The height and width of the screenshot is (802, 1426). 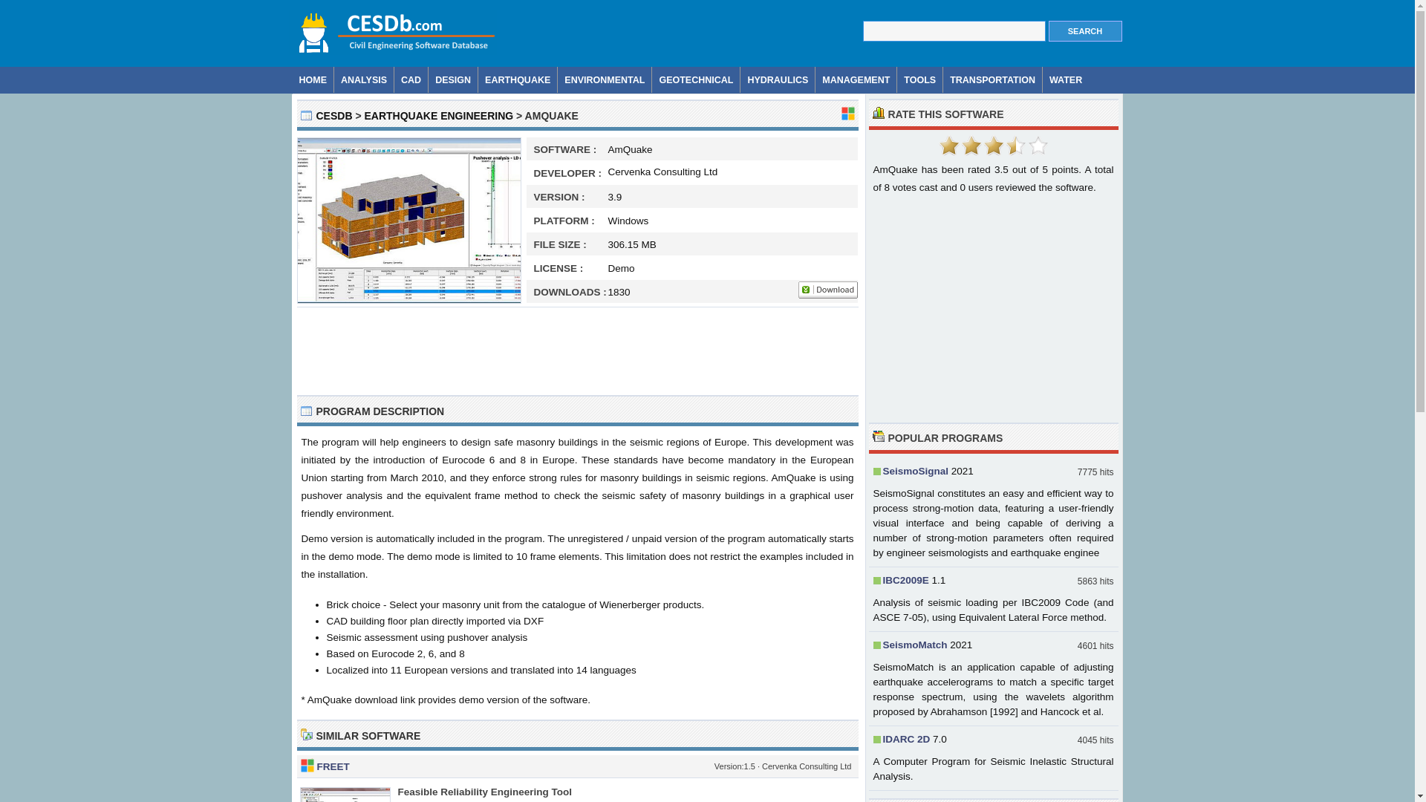 What do you see at coordinates (605, 79) in the screenshot?
I see `ENVIRONMENTAL` at bounding box center [605, 79].